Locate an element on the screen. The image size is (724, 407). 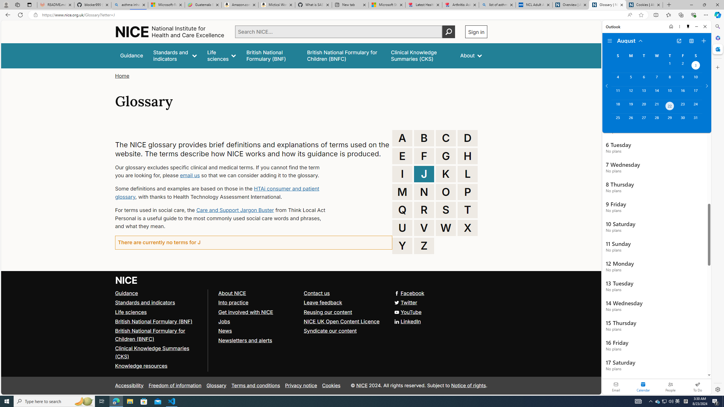
R is located at coordinates (424, 210).